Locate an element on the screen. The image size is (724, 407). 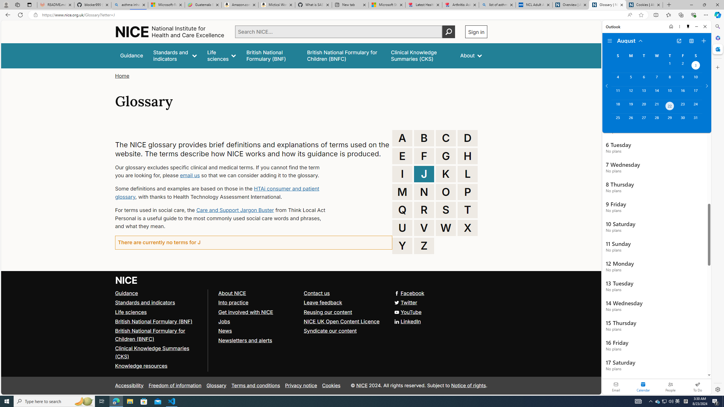
R is located at coordinates (424, 210).